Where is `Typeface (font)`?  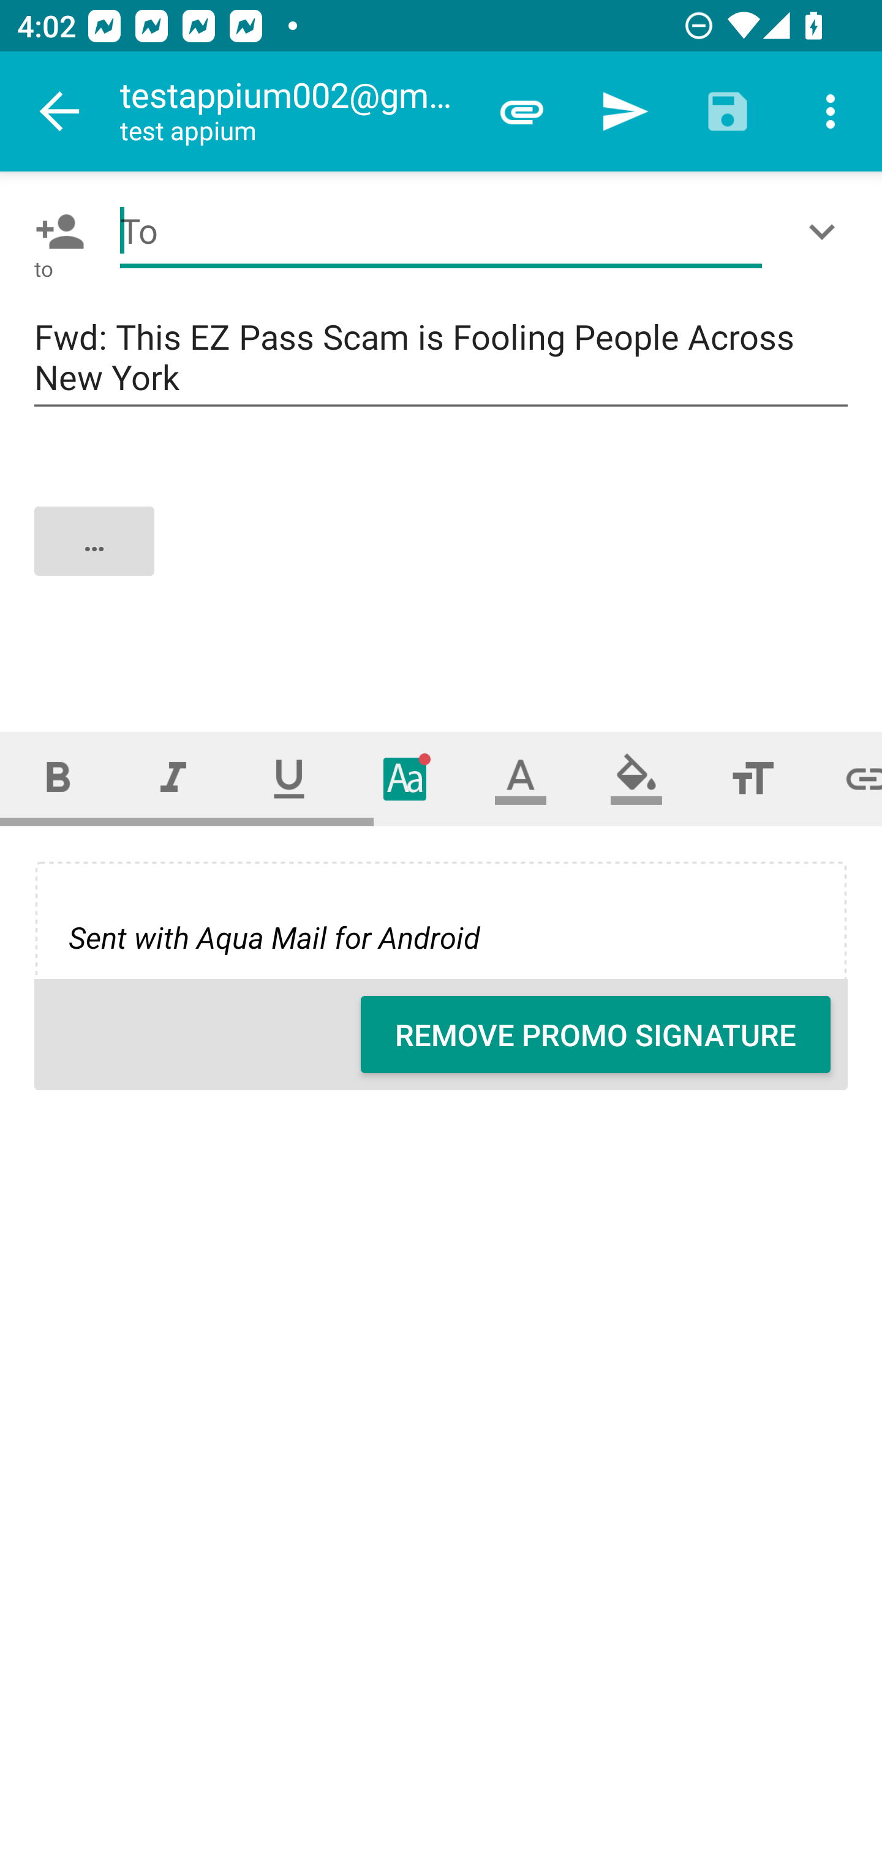 Typeface (font) is located at coordinates (405, 779).